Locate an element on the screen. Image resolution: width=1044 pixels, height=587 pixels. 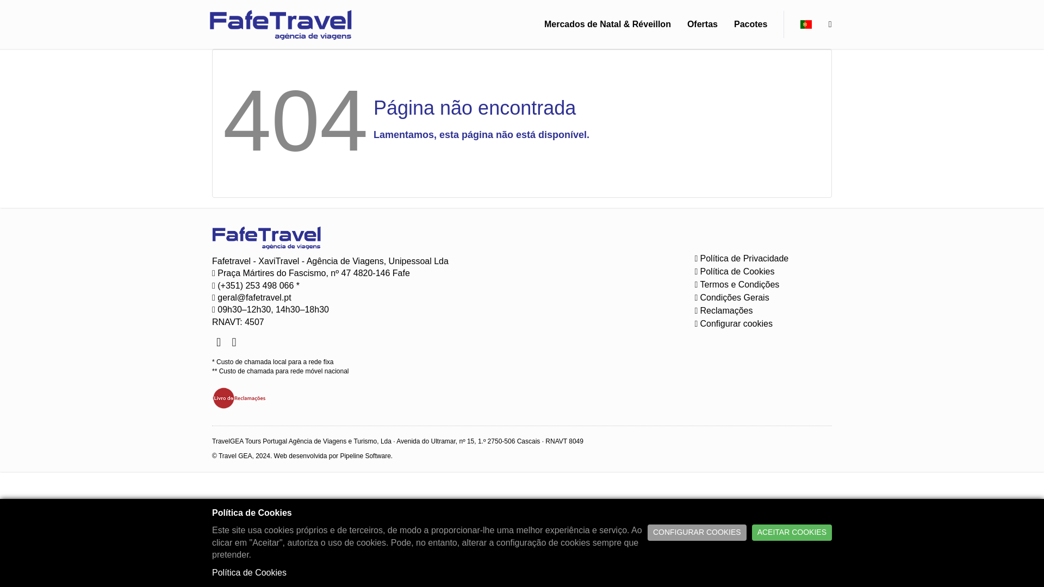
Configurar cookies is located at coordinates (731, 323).